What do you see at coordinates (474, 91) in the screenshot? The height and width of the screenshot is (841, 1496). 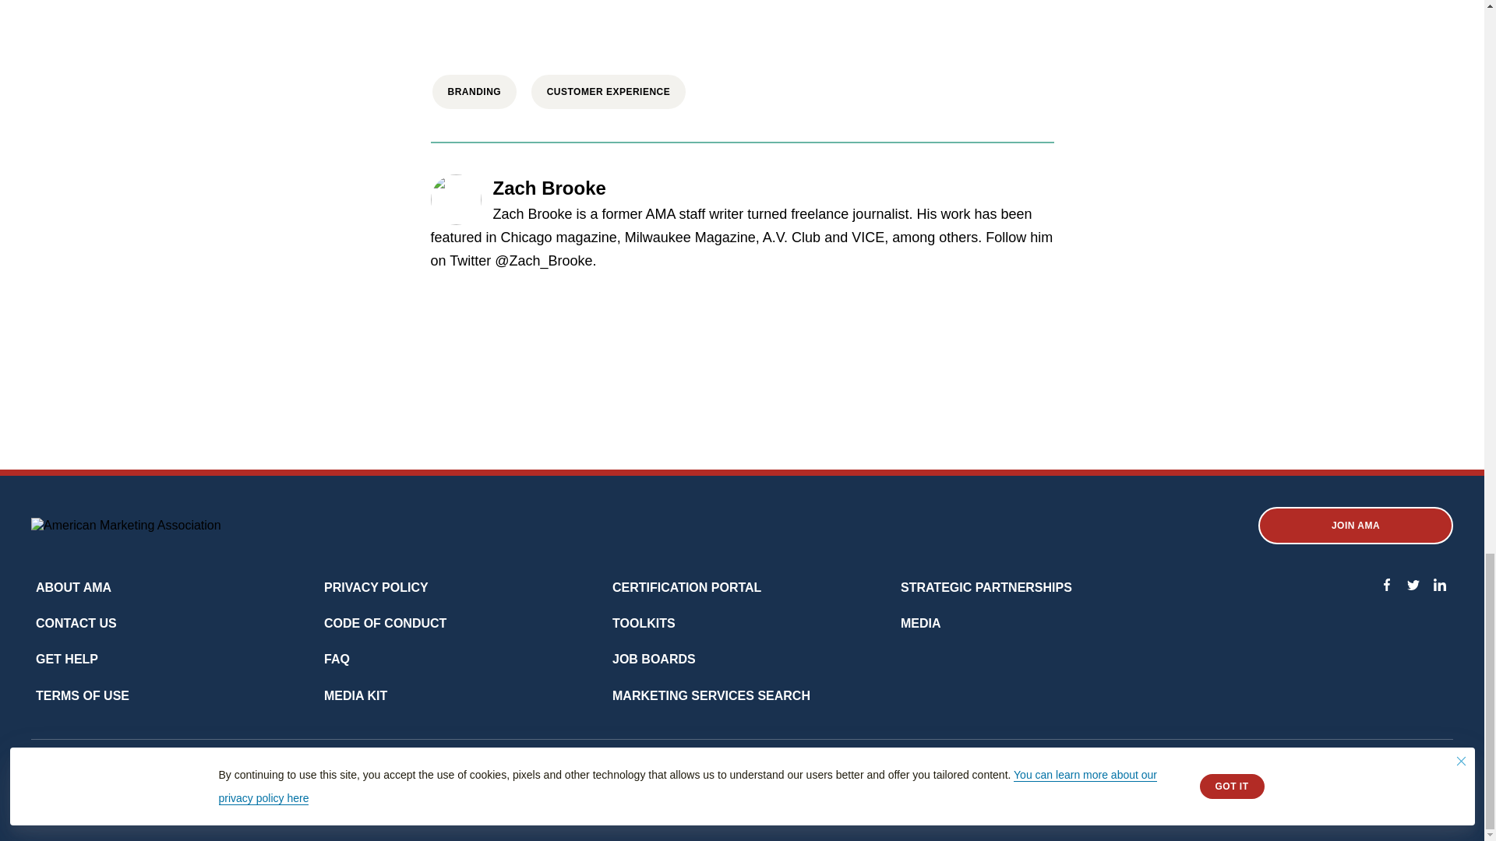 I see `BRANDING` at bounding box center [474, 91].